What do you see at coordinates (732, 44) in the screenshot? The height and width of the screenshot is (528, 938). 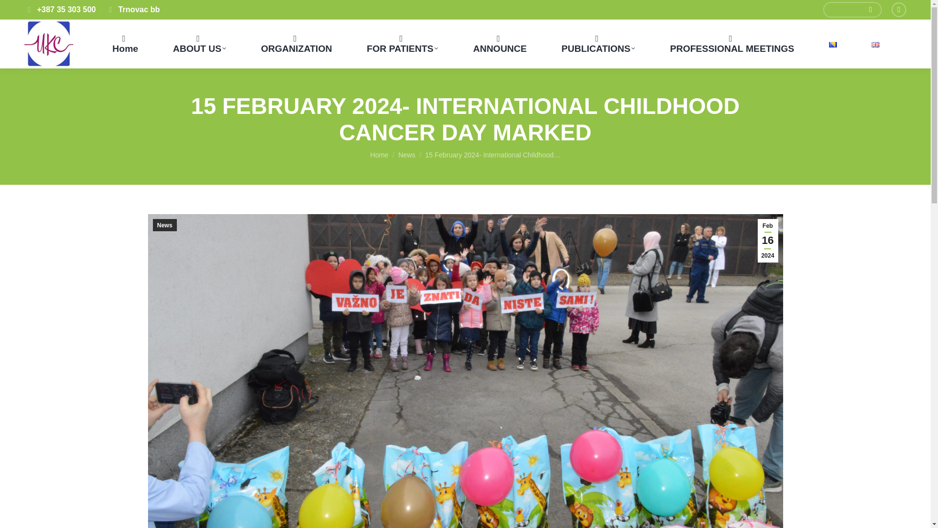 I see `PROFESSIONAL MEETINGS` at bounding box center [732, 44].